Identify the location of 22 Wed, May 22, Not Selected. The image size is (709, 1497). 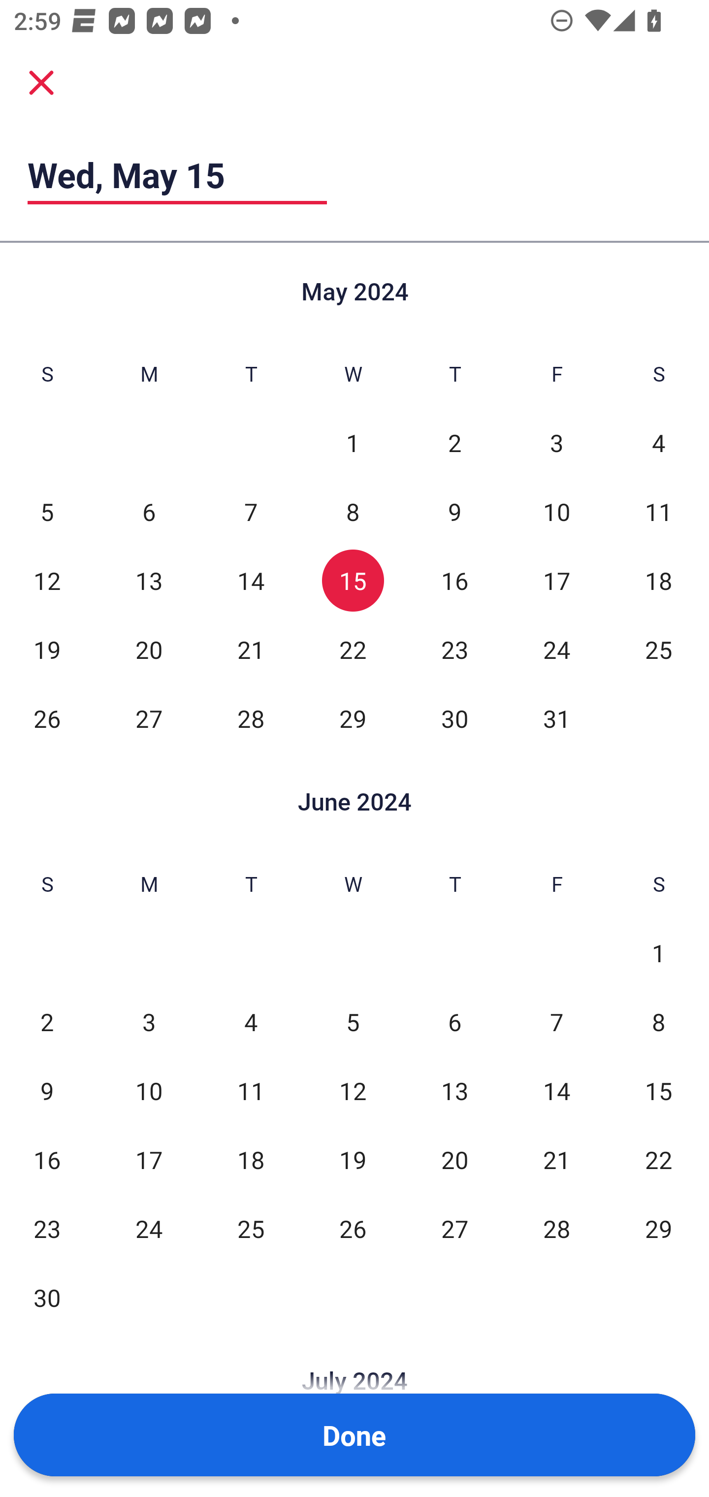
(353, 650).